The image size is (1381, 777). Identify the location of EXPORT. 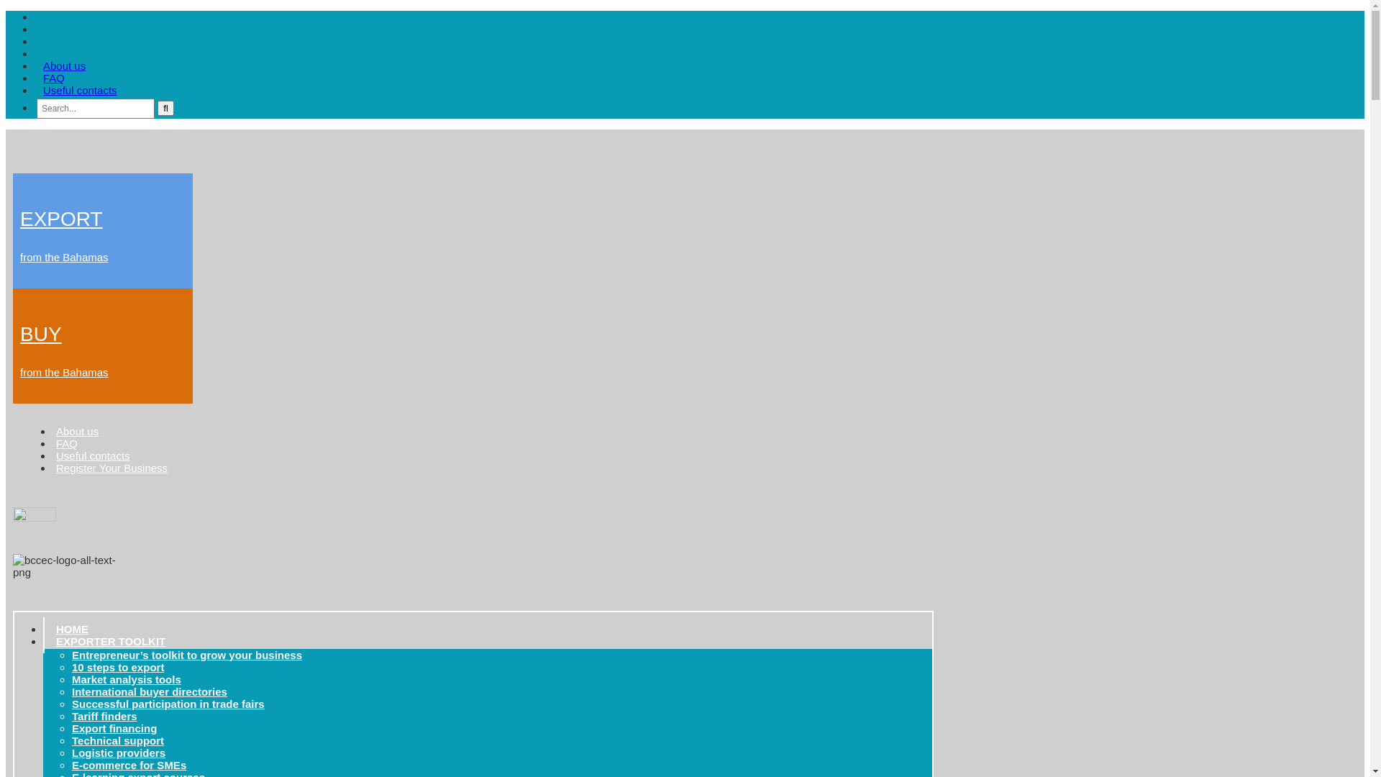
(62, 219).